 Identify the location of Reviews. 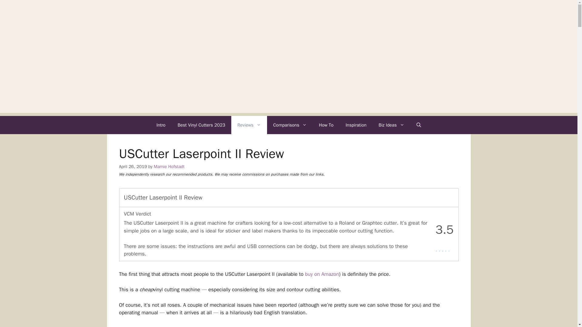
(249, 125).